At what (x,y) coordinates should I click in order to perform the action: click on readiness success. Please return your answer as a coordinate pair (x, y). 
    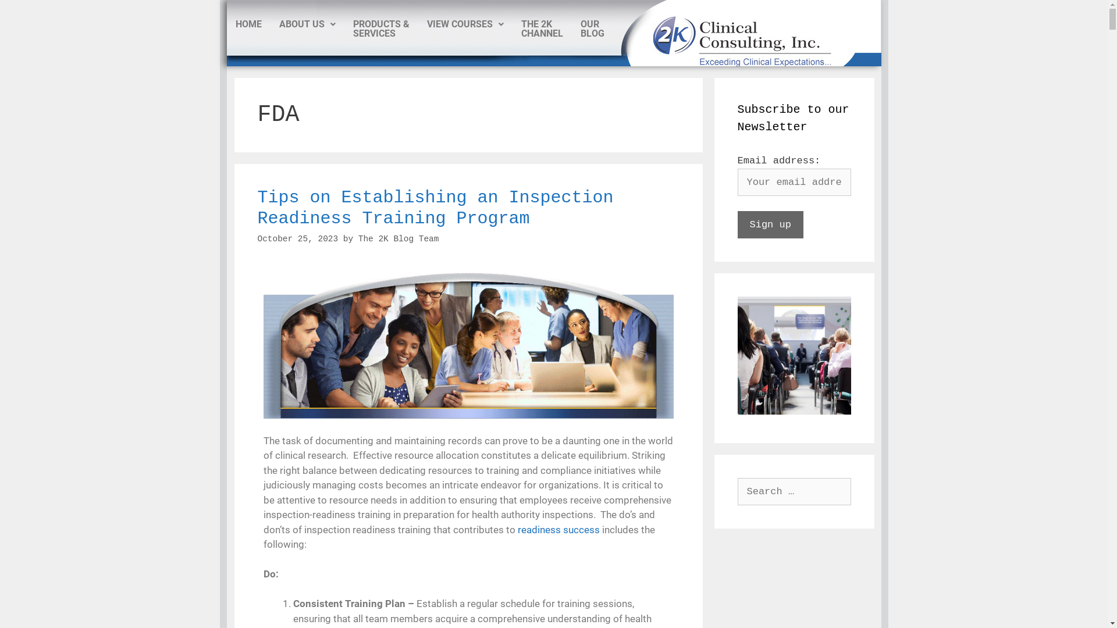
    Looking at the image, I should click on (558, 530).